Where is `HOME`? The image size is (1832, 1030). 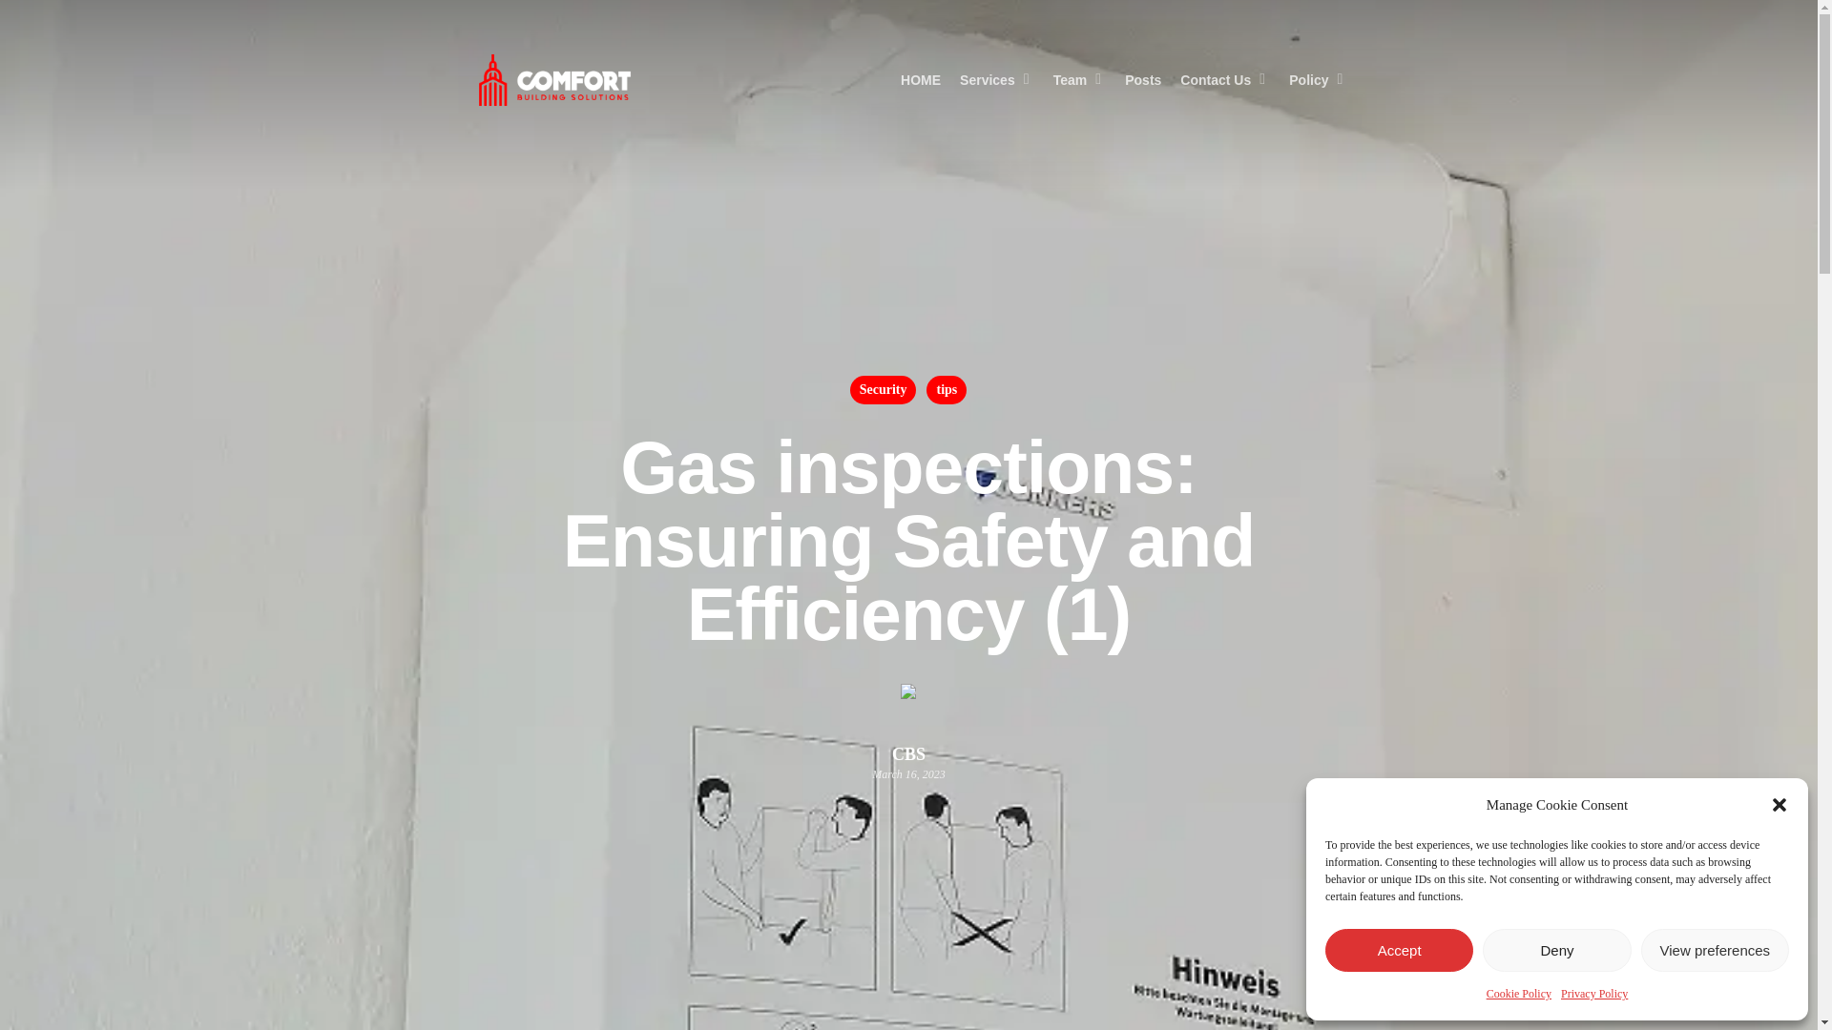 HOME is located at coordinates (921, 80).